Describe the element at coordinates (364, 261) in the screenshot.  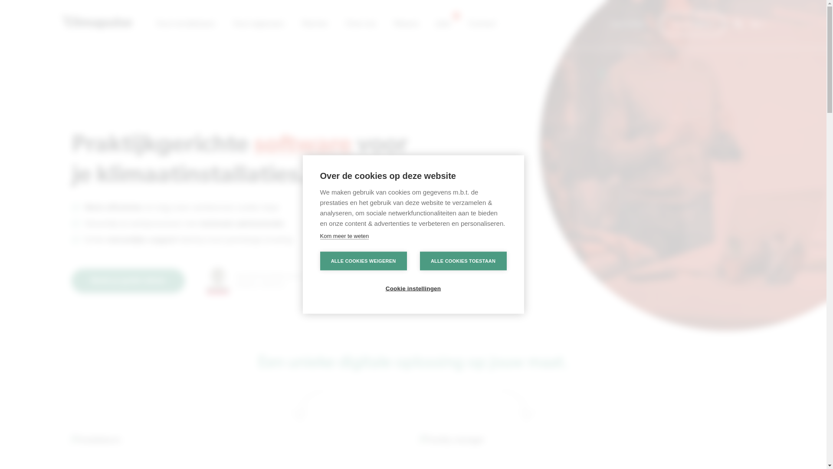
I see `ALLE COOKIES WEIGEREN` at that location.